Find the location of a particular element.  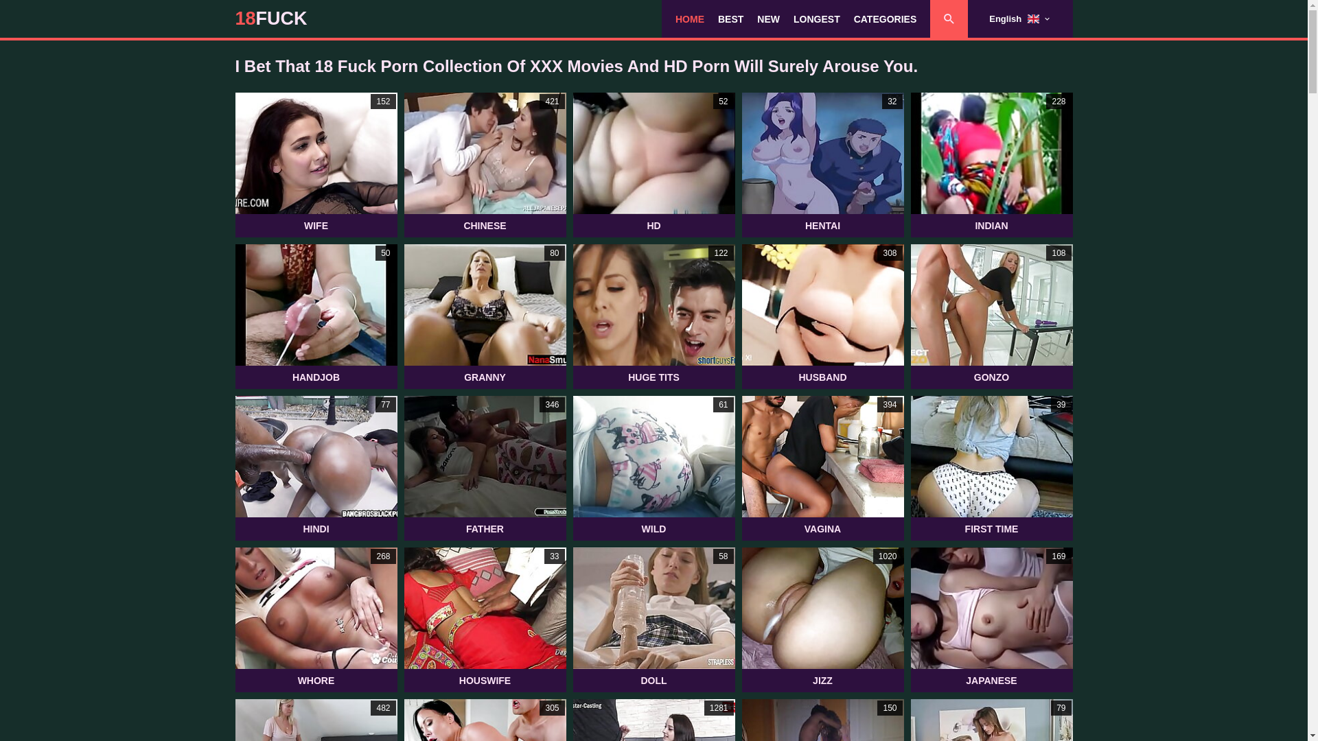

BEST is located at coordinates (730, 19).